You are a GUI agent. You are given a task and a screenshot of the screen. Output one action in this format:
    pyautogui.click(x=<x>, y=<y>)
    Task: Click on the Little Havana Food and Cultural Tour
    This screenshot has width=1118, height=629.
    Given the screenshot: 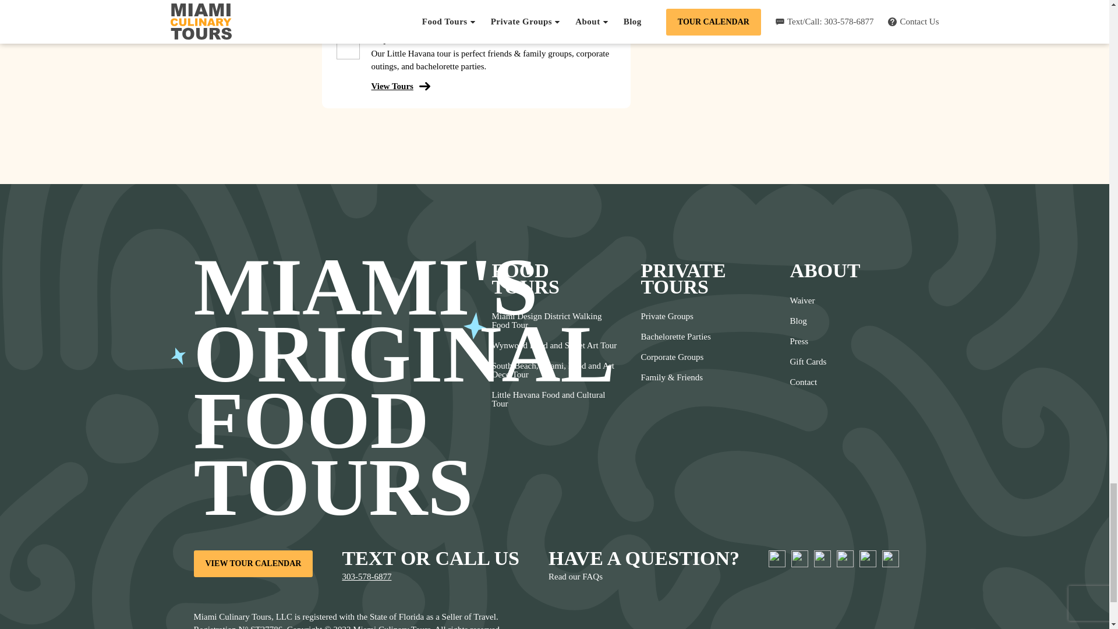 What is the action you would take?
    pyautogui.click(x=554, y=399)
    